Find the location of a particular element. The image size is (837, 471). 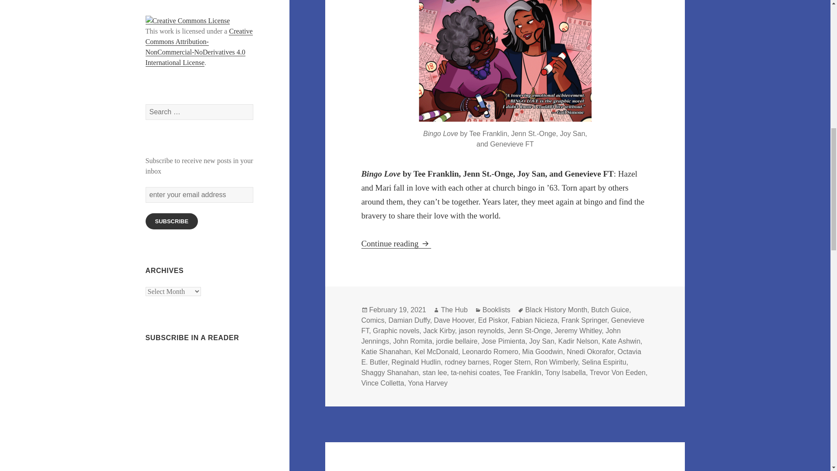

SUBSCRIBE is located at coordinates (172, 221).